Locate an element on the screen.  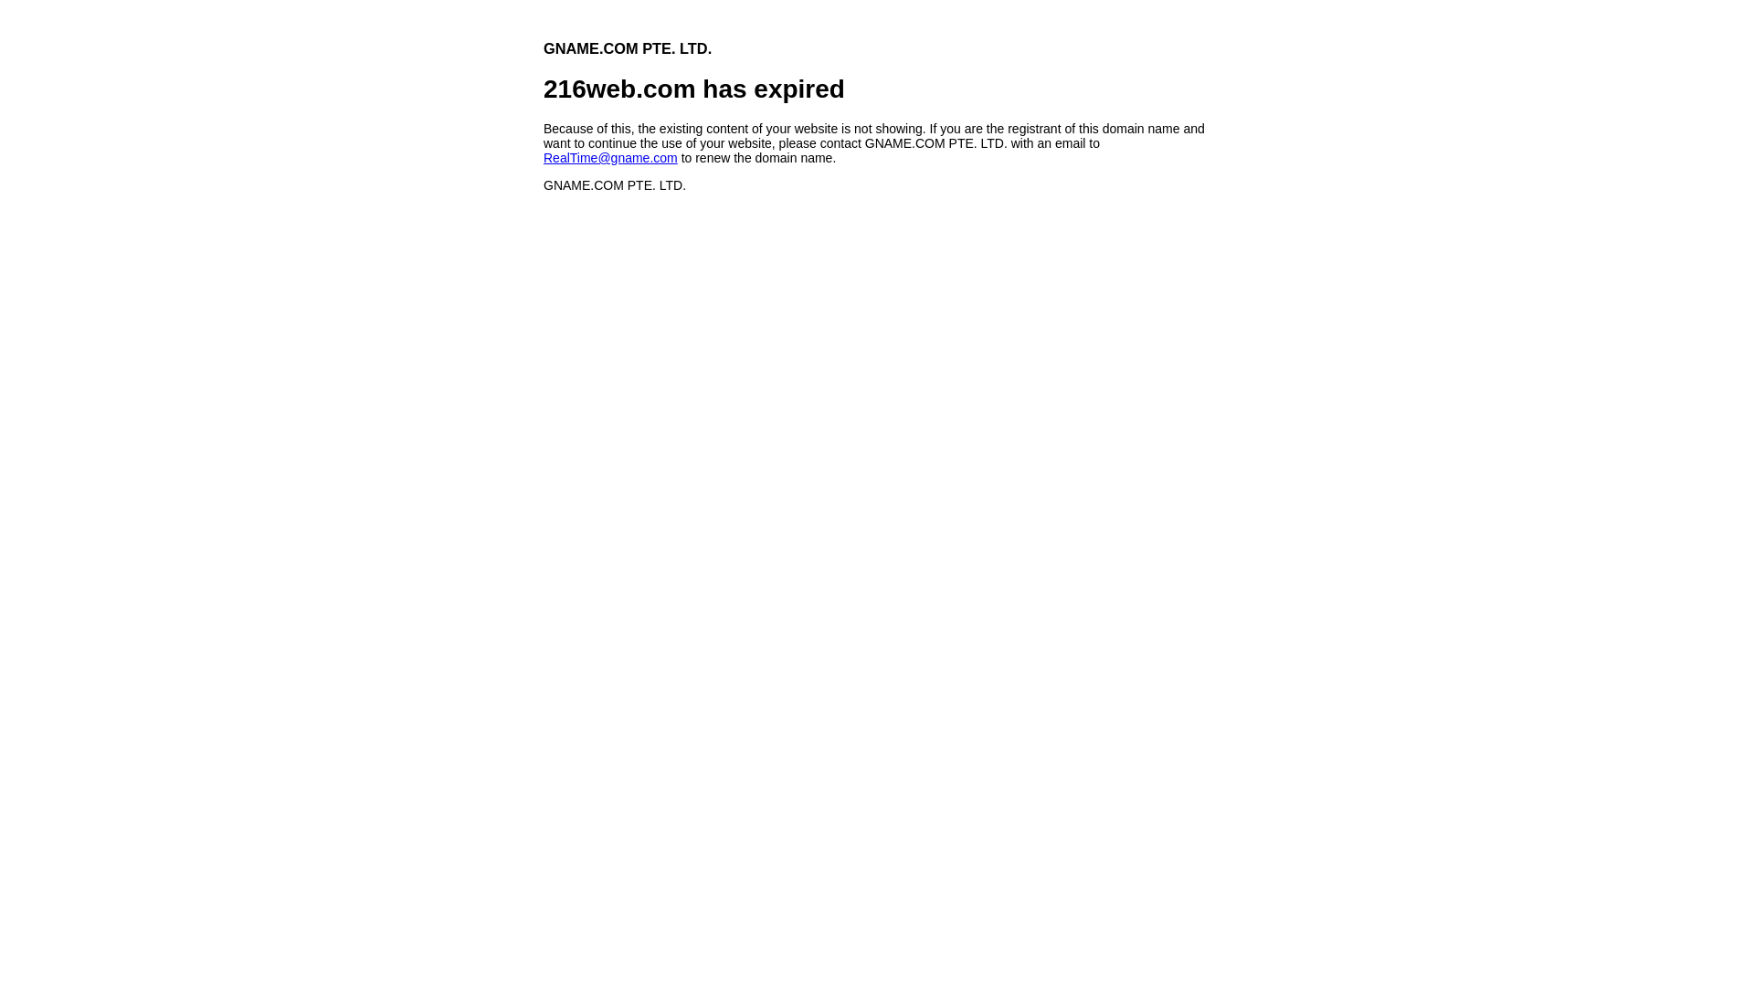
RealTime@gname.com is located at coordinates (610, 158).